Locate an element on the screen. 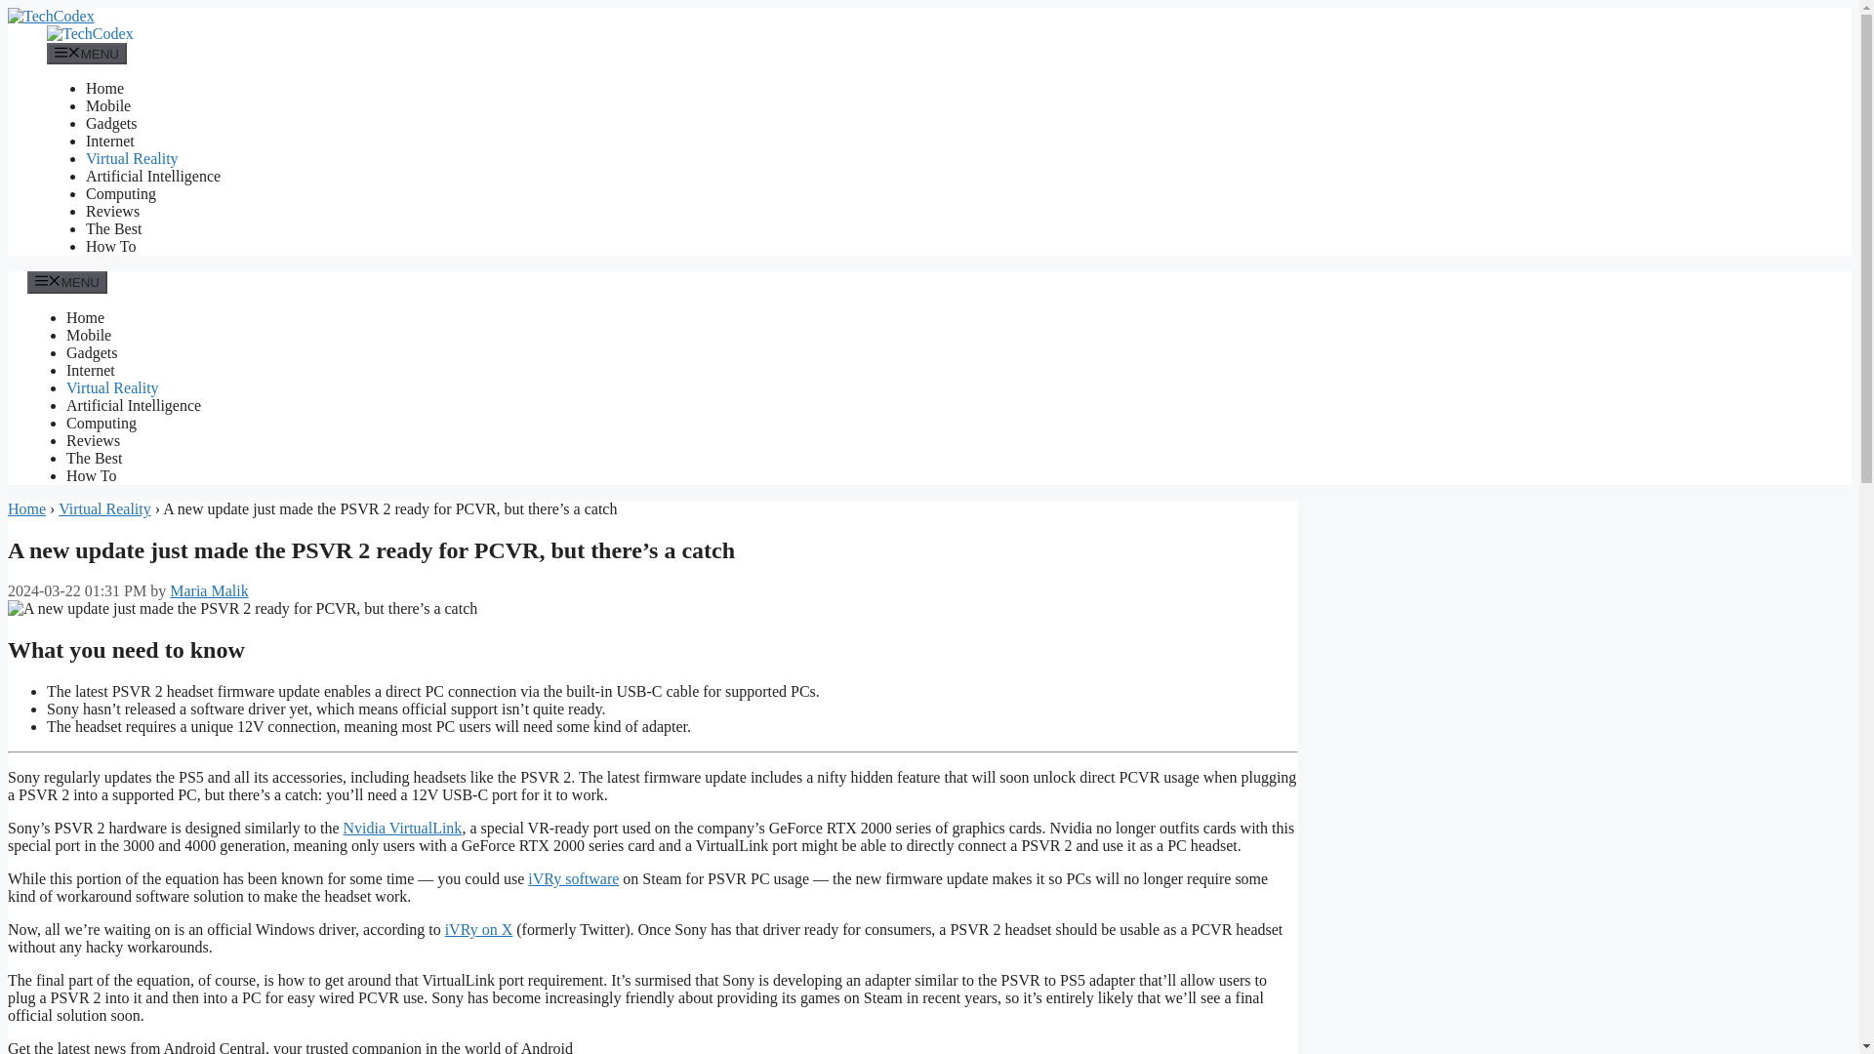 This screenshot has width=1874, height=1054. Virtual Reality is located at coordinates (132, 158).